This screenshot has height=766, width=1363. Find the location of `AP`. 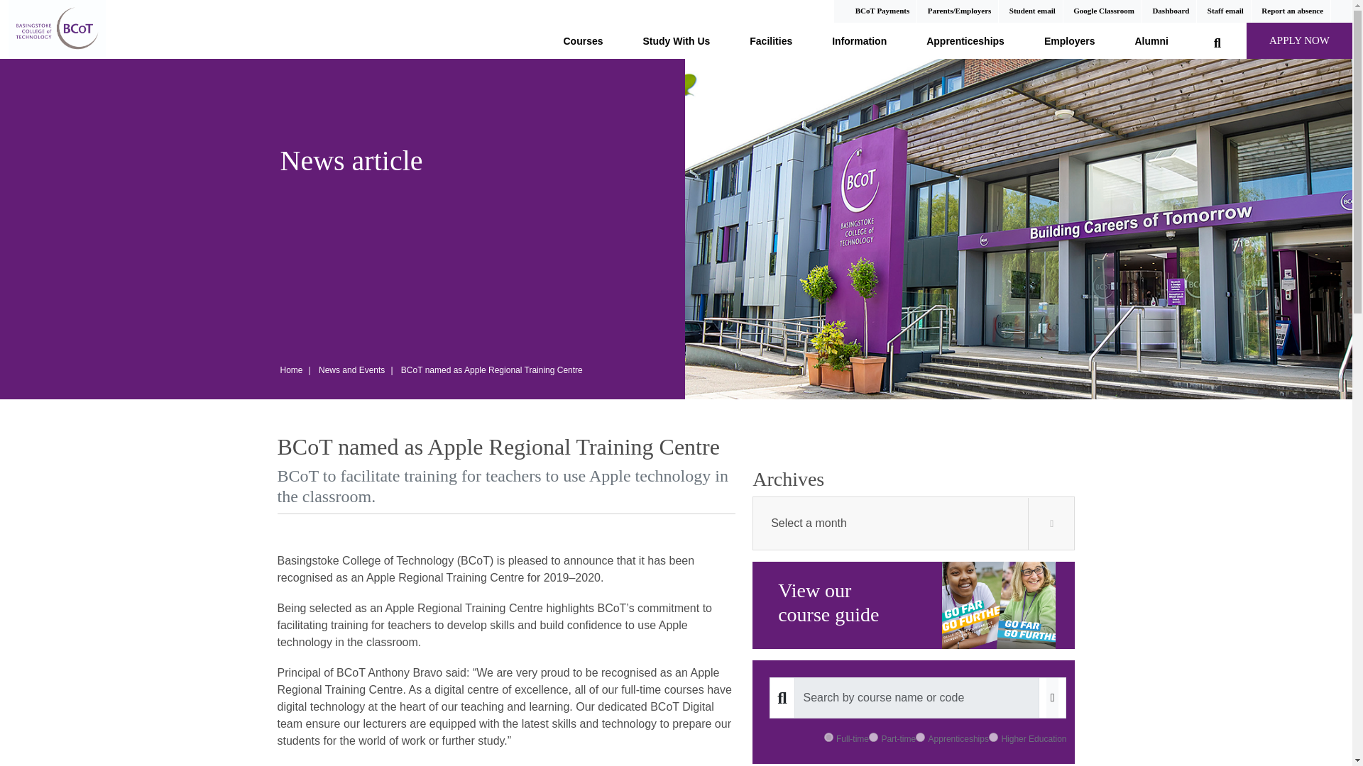

AP is located at coordinates (920, 737).